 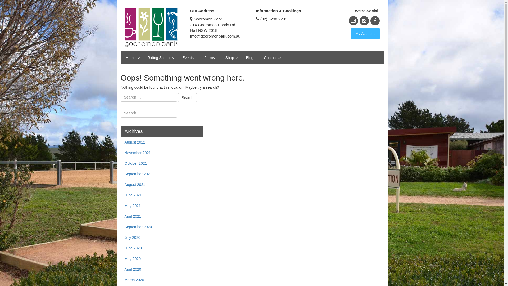 What do you see at coordinates (162, 163) in the screenshot?
I see `October 2021` at bounding box center [162, 163].